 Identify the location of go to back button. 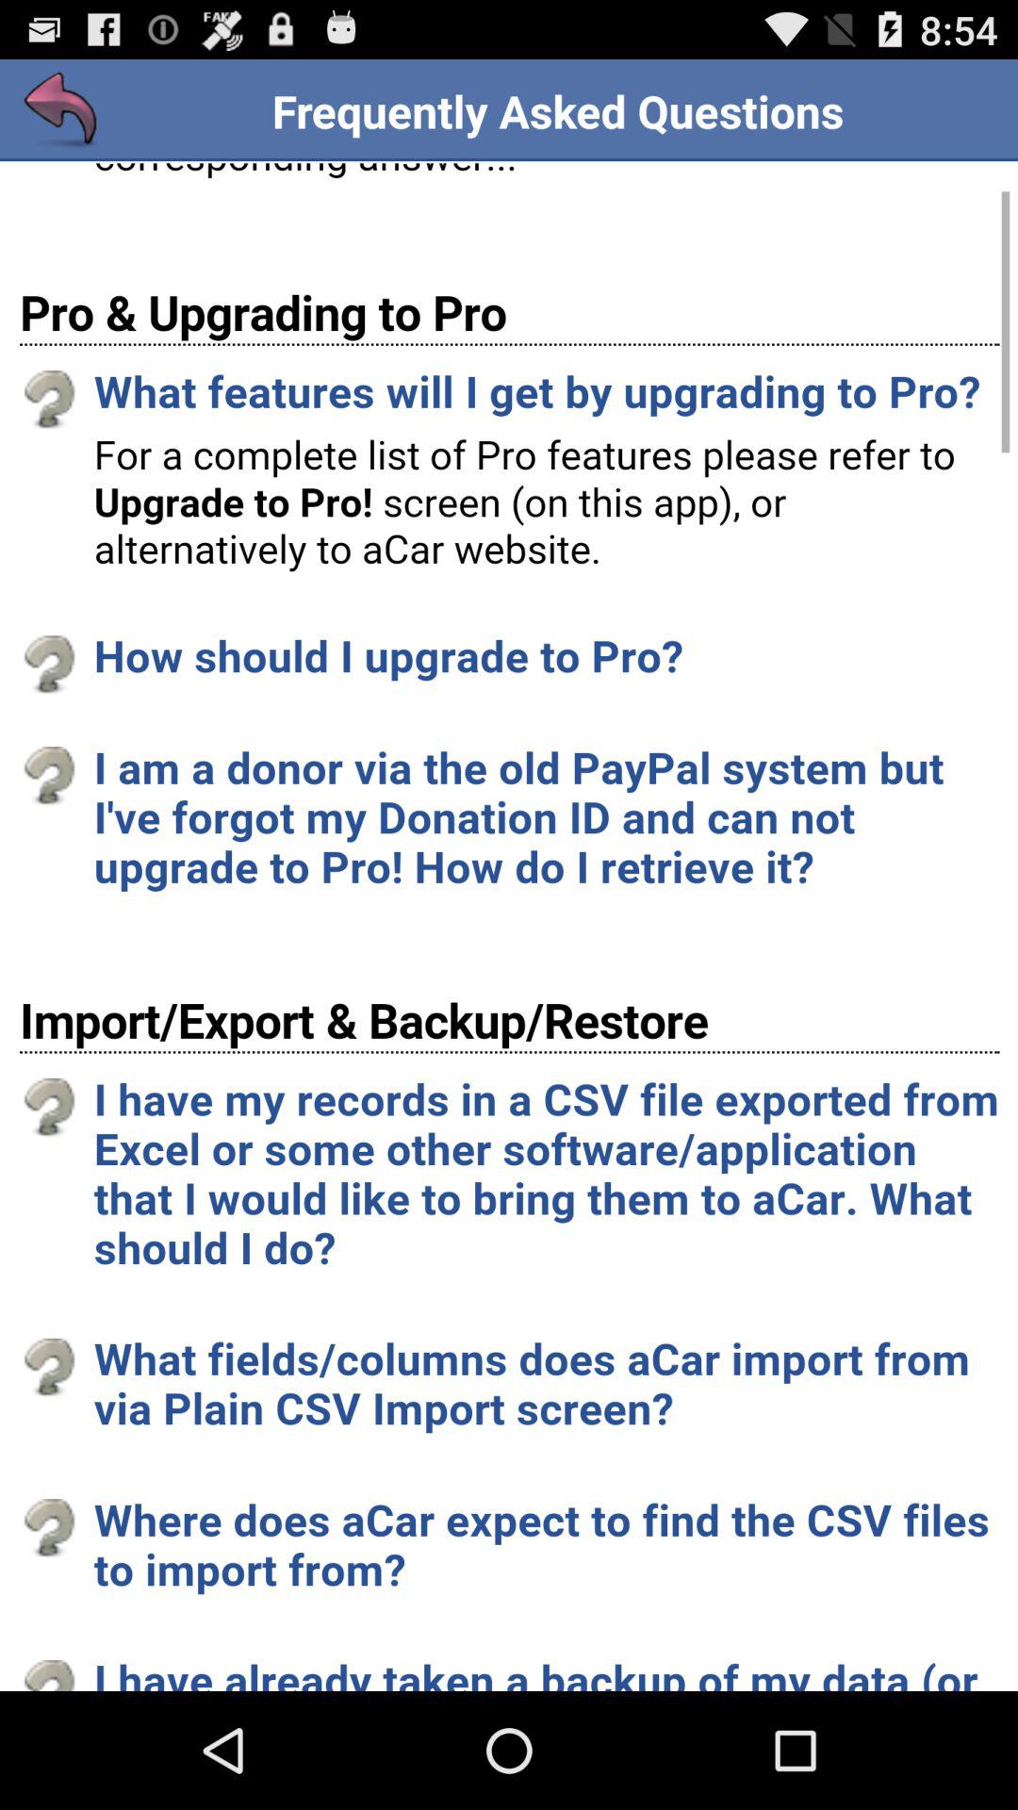
(62, 111).